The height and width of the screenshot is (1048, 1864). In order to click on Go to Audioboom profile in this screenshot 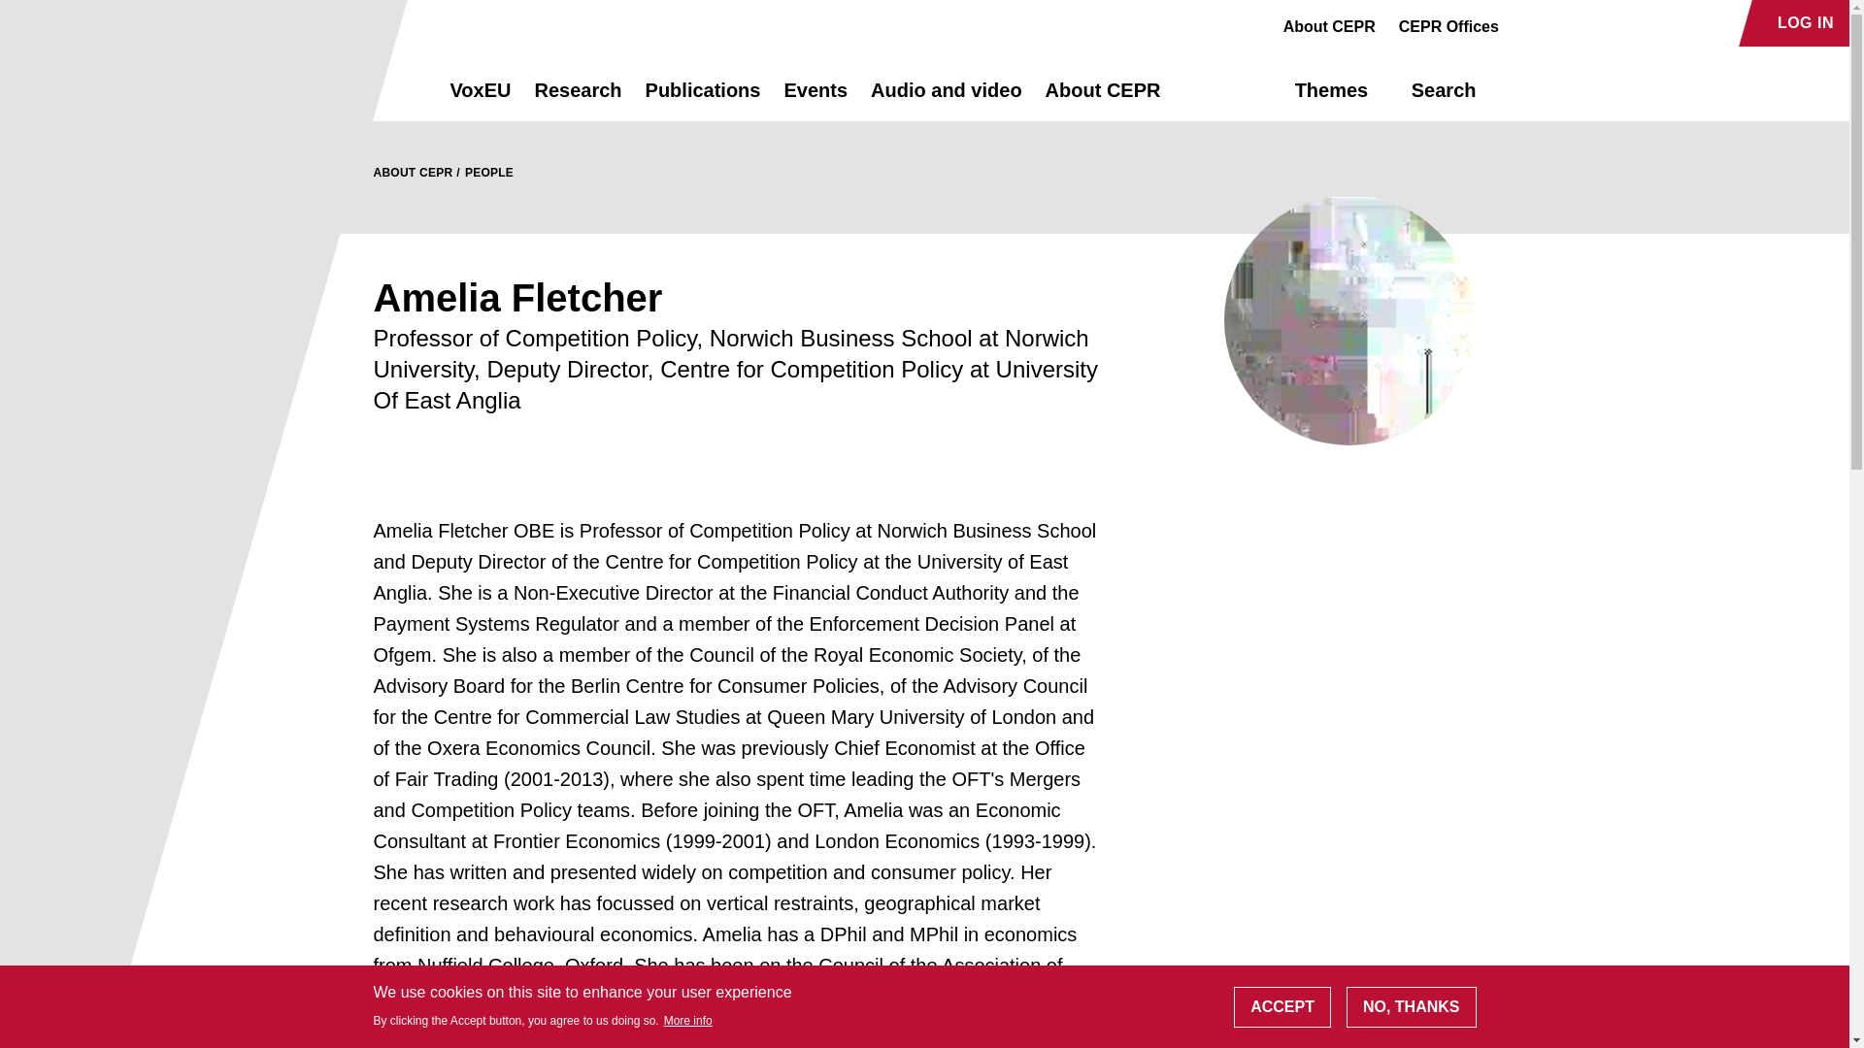, I will do `click(1559, 23)`.